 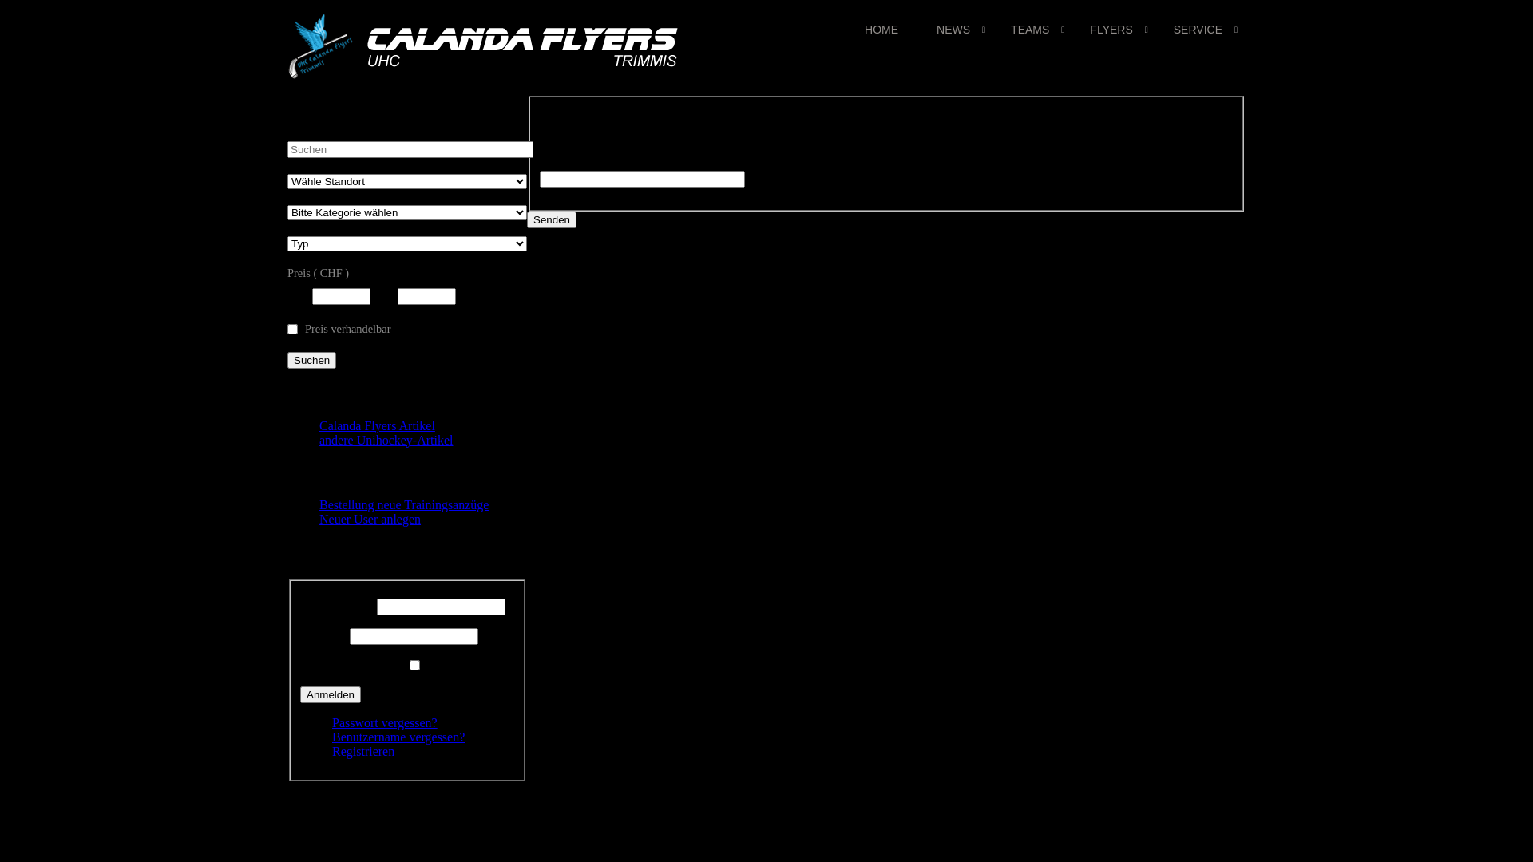 I want to click on Calanda Flyers Artikel, so click(x=377, y=426).